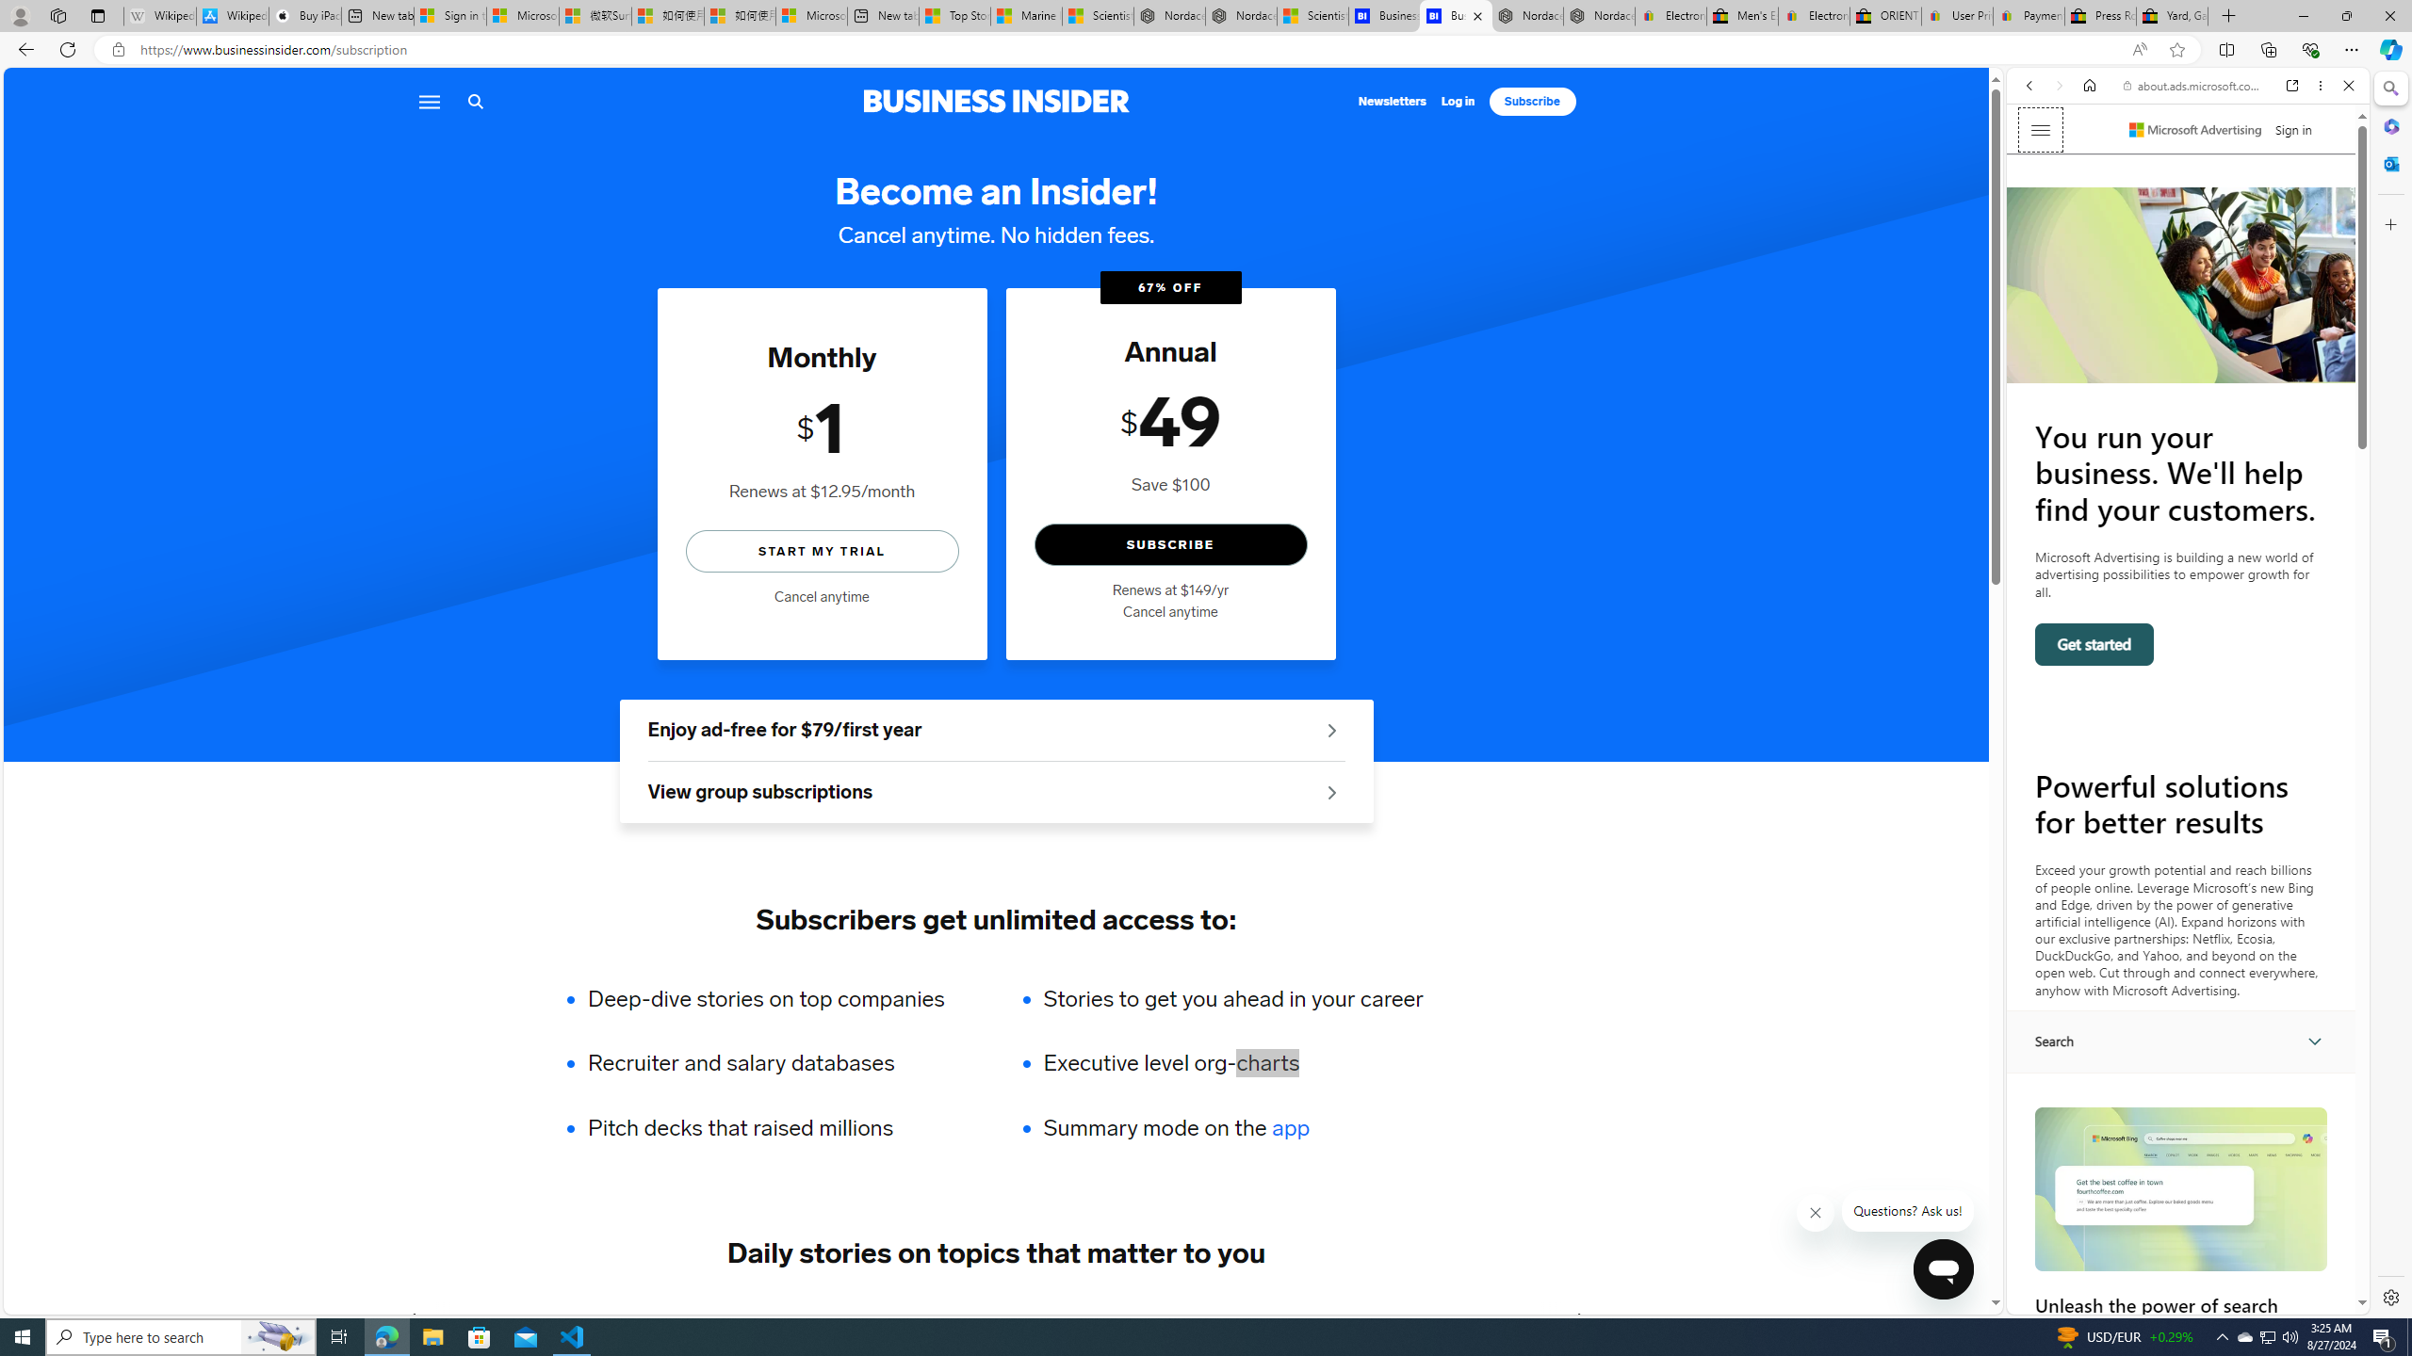 The width and height of the screenshot is (2412, 1356). What do you see at coordinates (2181, 1041) in the screenshot?
I see `AutomationID: search` at bounding box center [2181, 1041].